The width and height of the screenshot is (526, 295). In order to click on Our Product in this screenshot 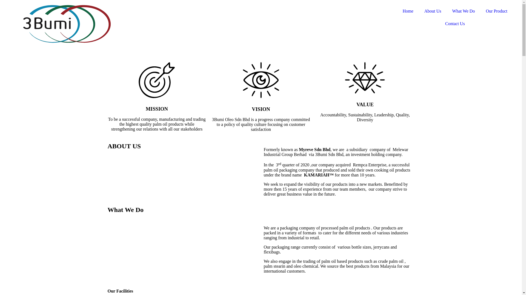, I will do `click(496, 11)`.